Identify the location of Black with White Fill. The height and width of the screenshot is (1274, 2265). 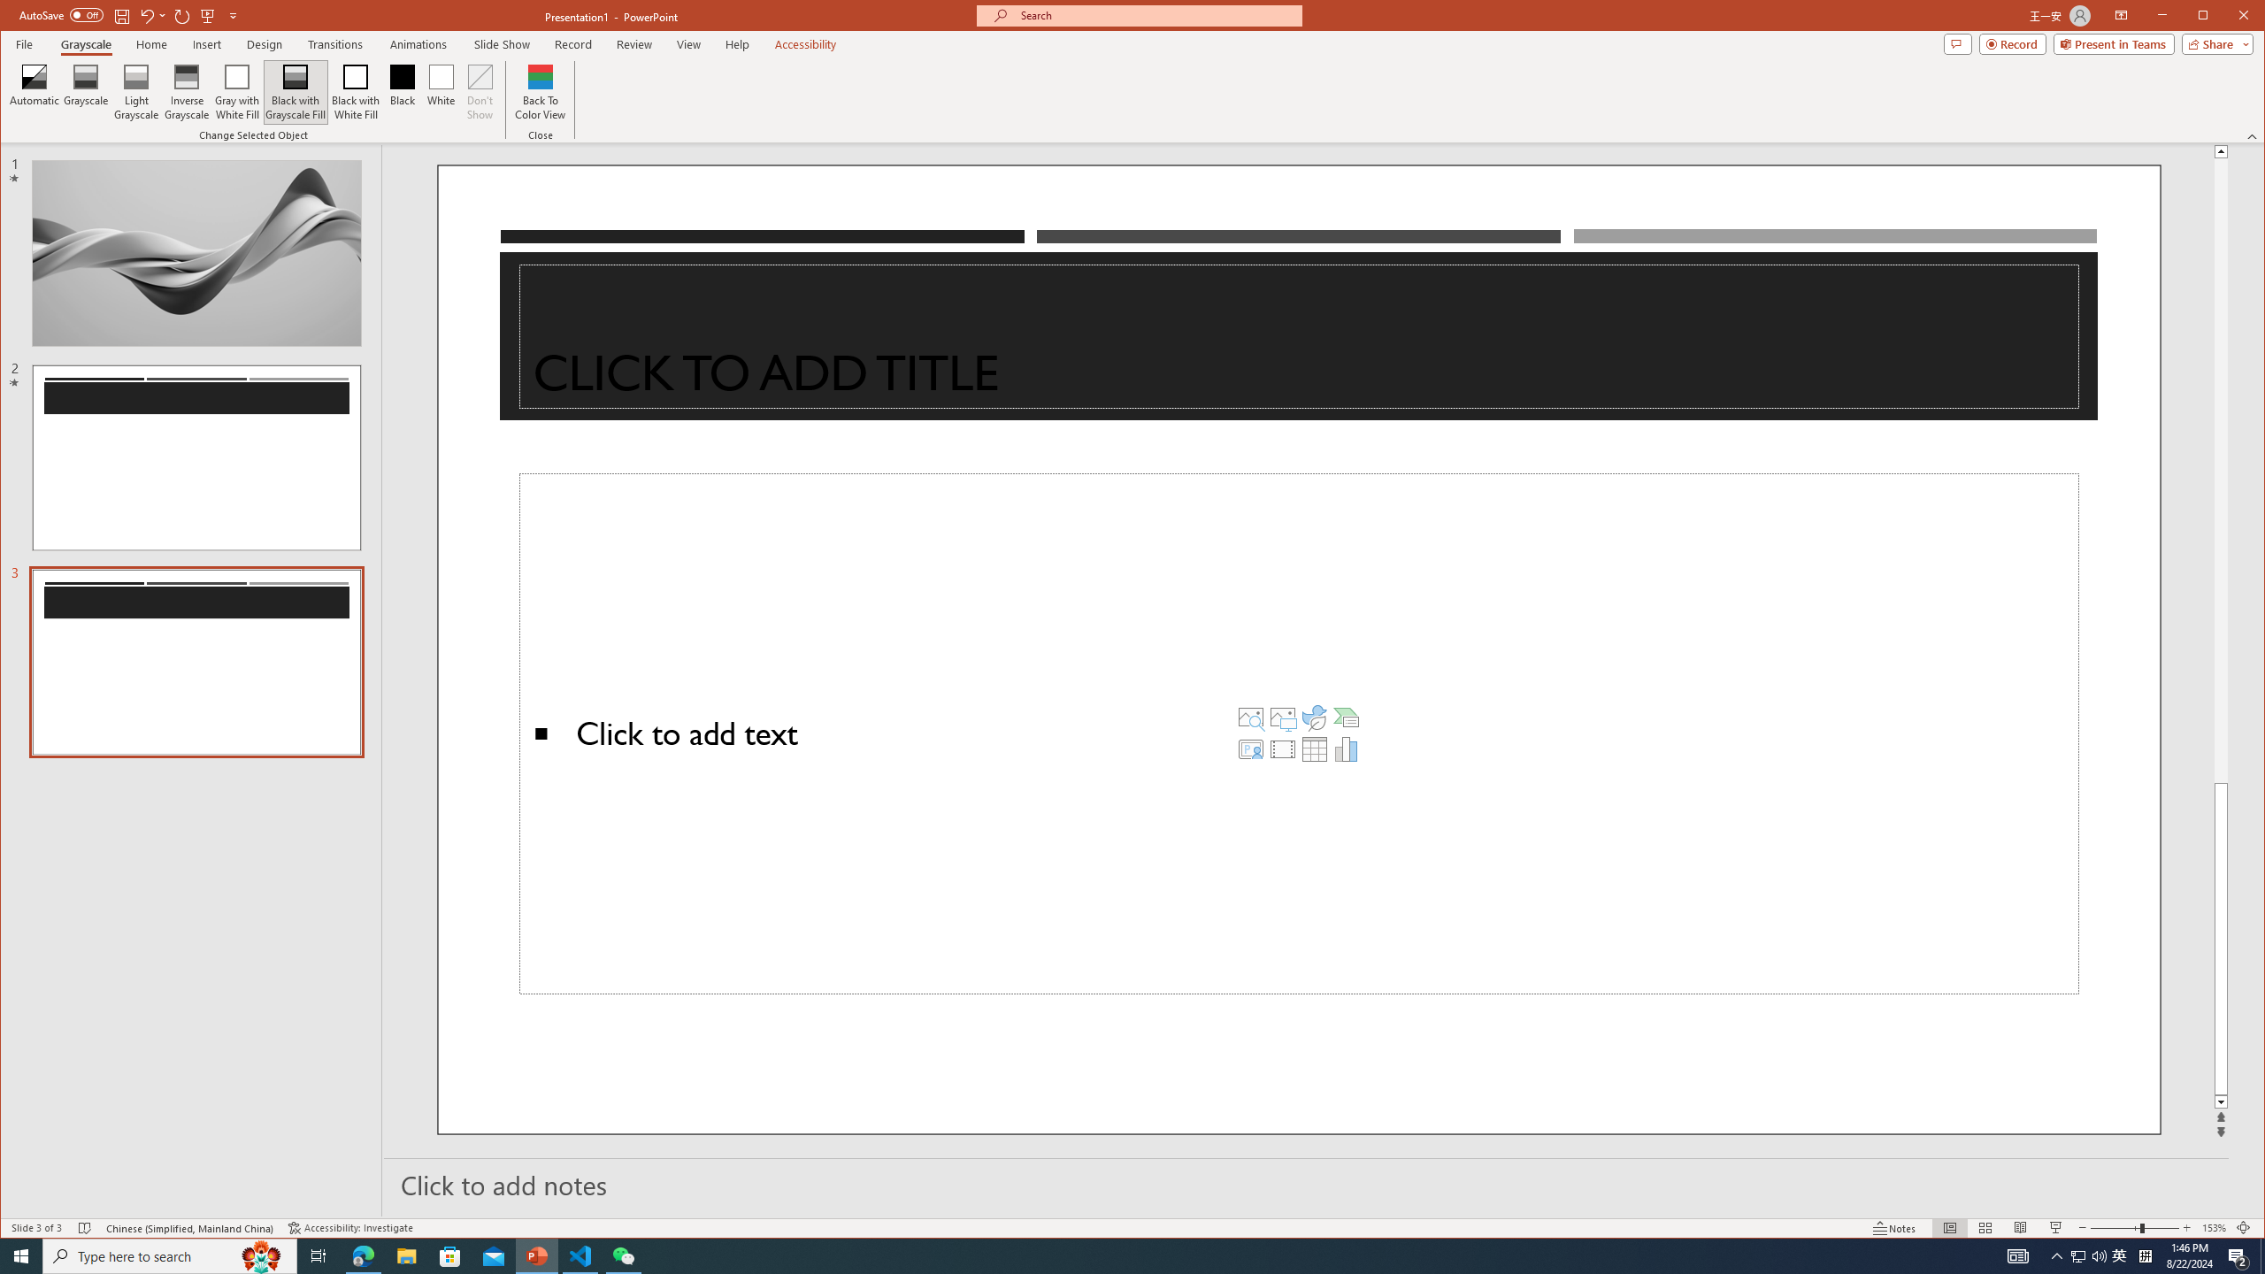
(356, 92).